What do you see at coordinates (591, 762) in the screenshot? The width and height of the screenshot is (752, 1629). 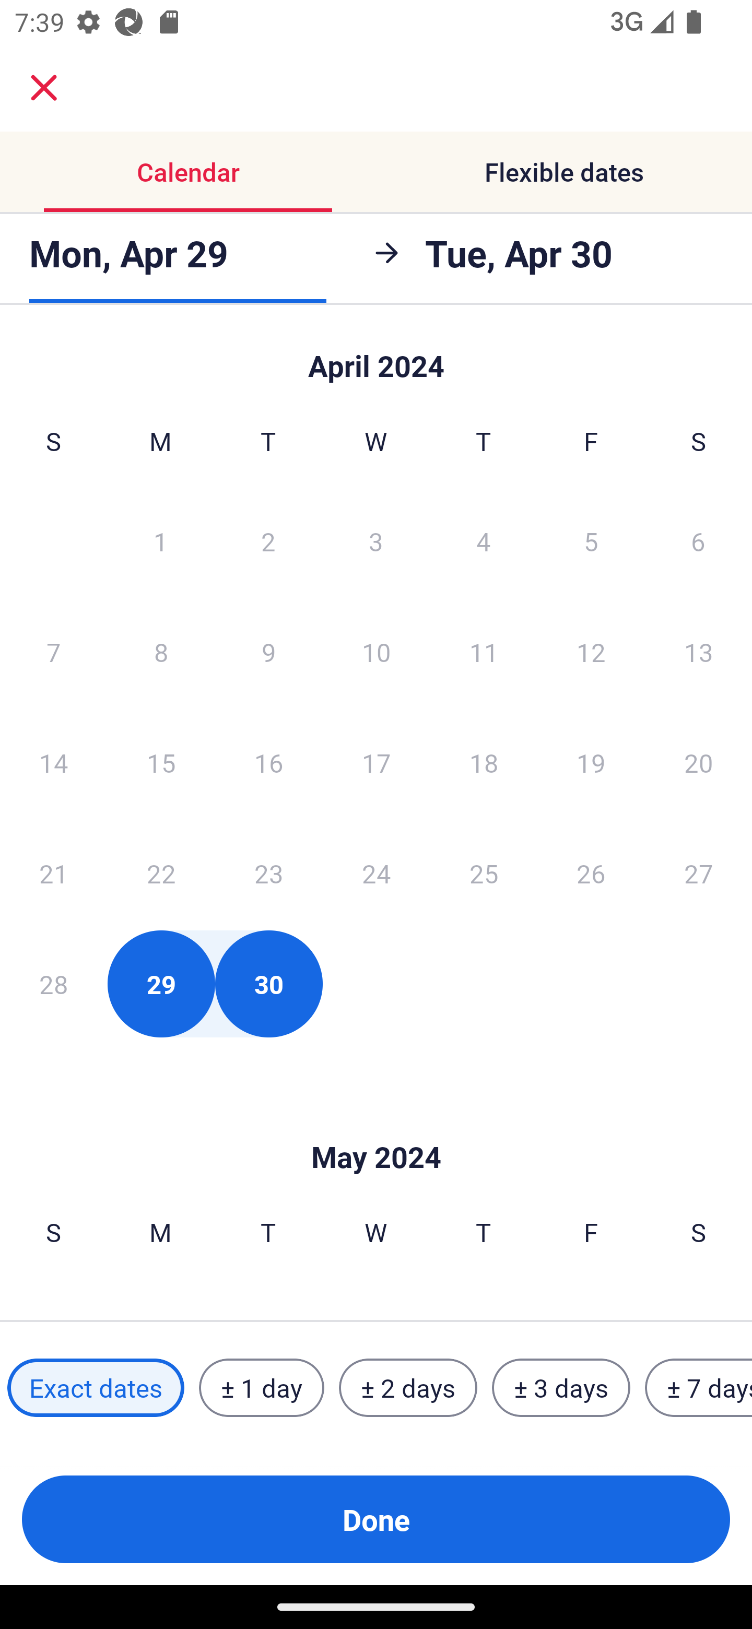 I see `19 Friday, April 19, 2024` at bounding box center [591, 762].